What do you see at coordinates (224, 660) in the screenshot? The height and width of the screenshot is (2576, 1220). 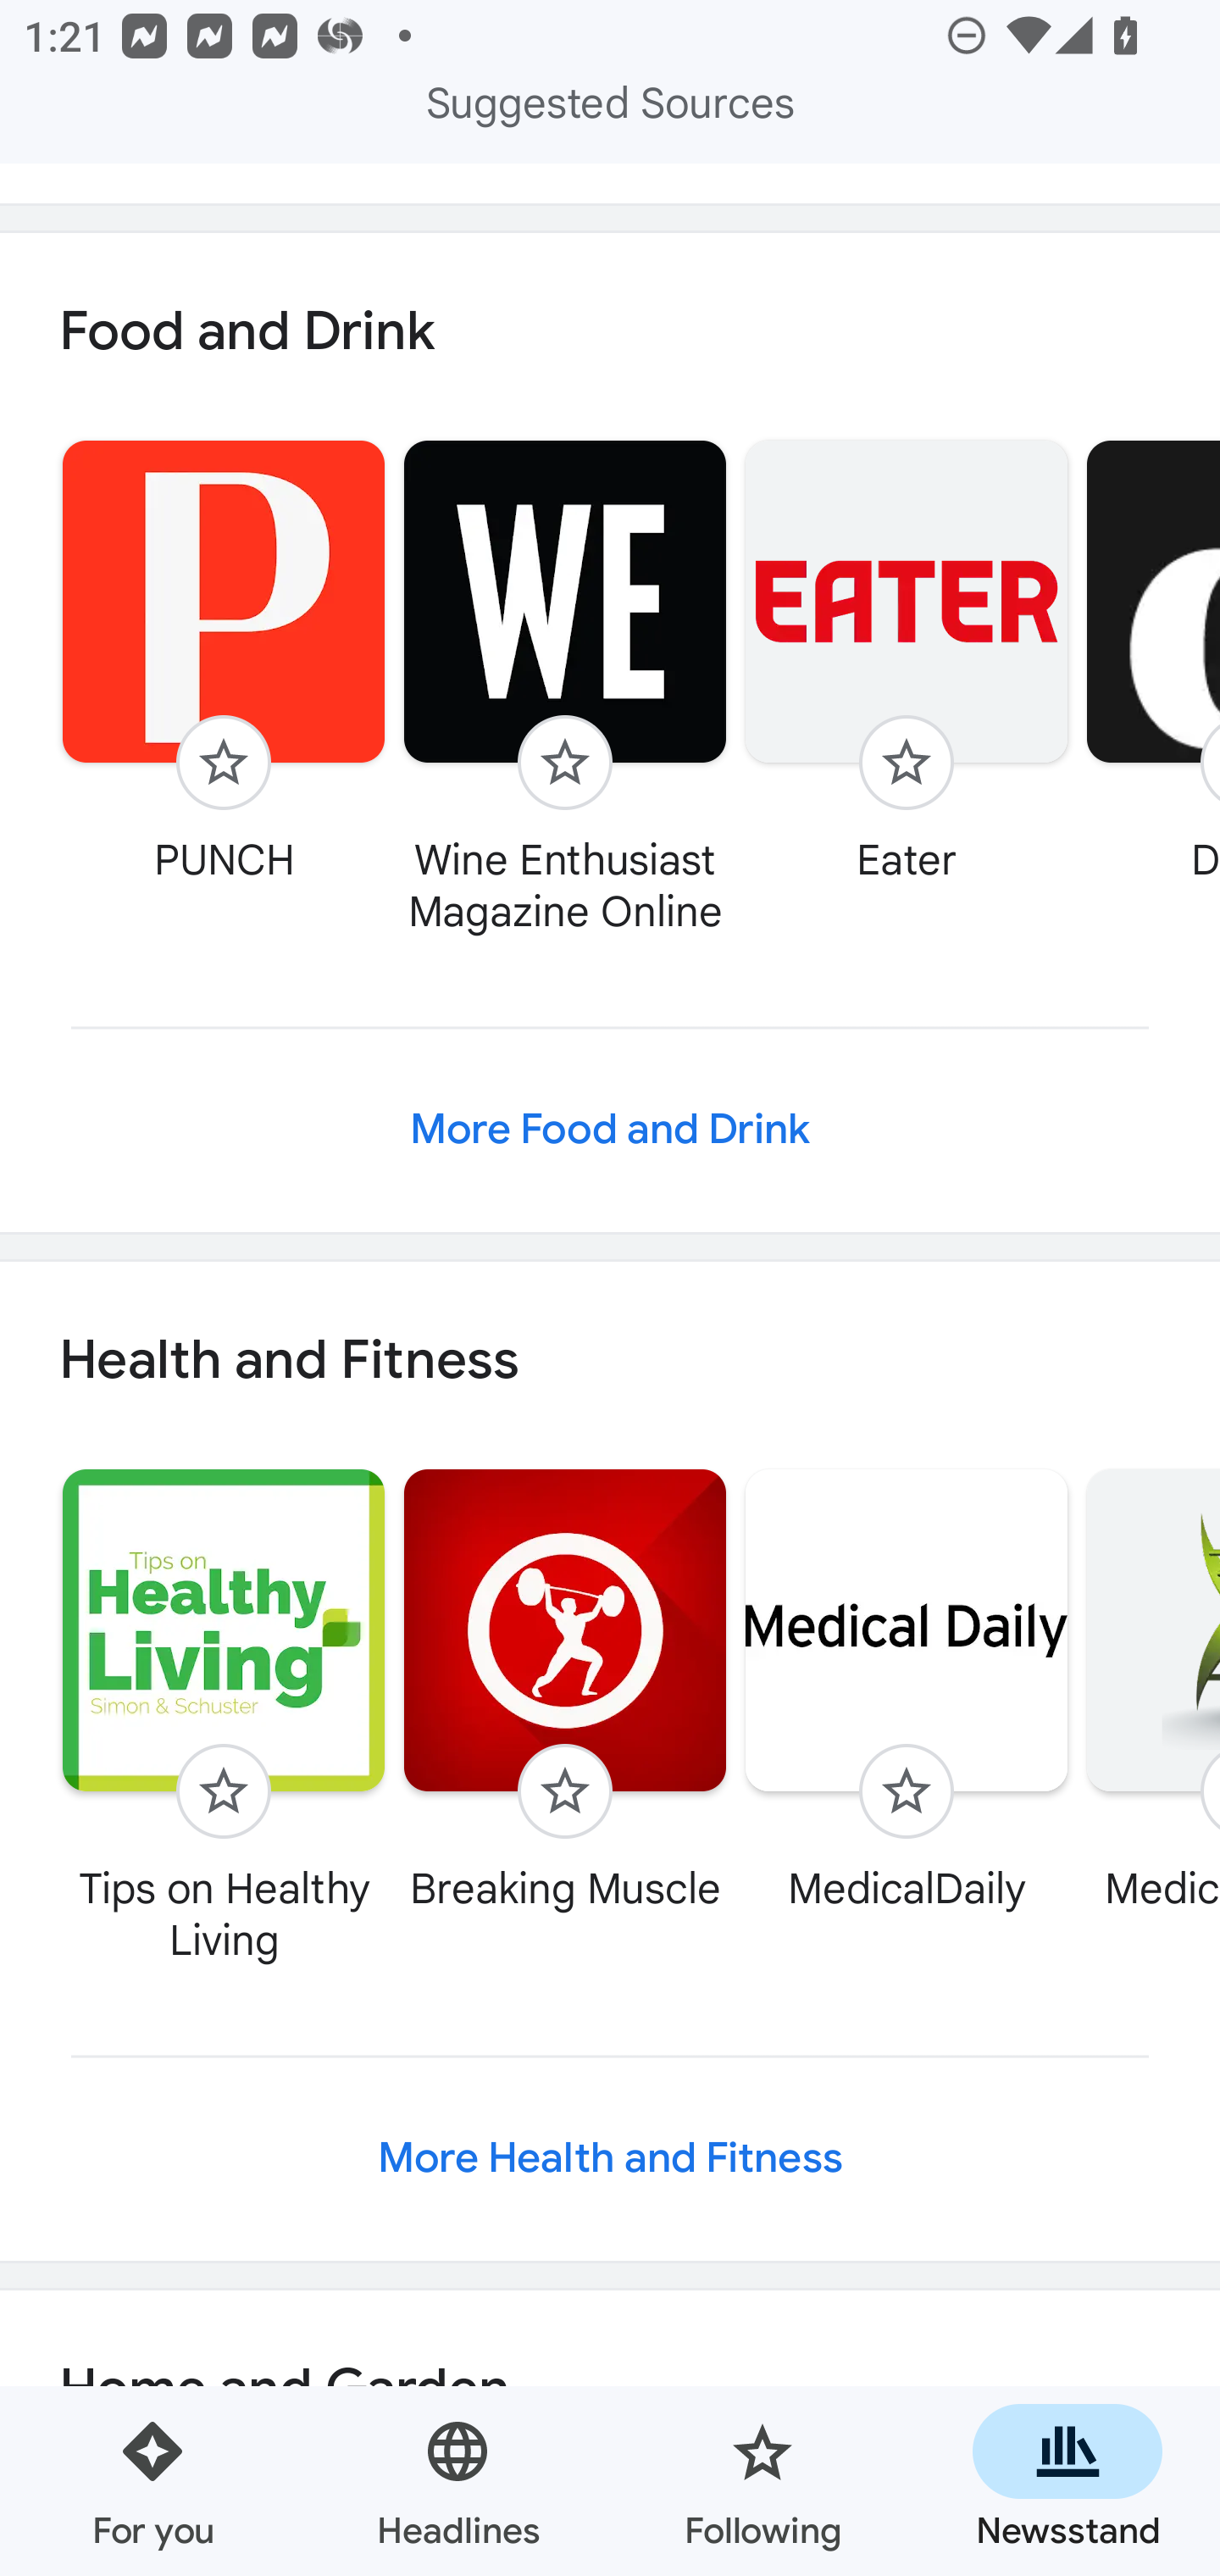 I see `Follow PUNCH` at bounding box center [224, 660].